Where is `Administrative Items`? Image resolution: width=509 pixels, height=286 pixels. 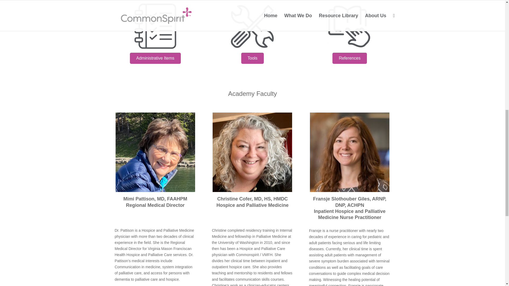 Administrative Items is located at coordinates (155, 58).